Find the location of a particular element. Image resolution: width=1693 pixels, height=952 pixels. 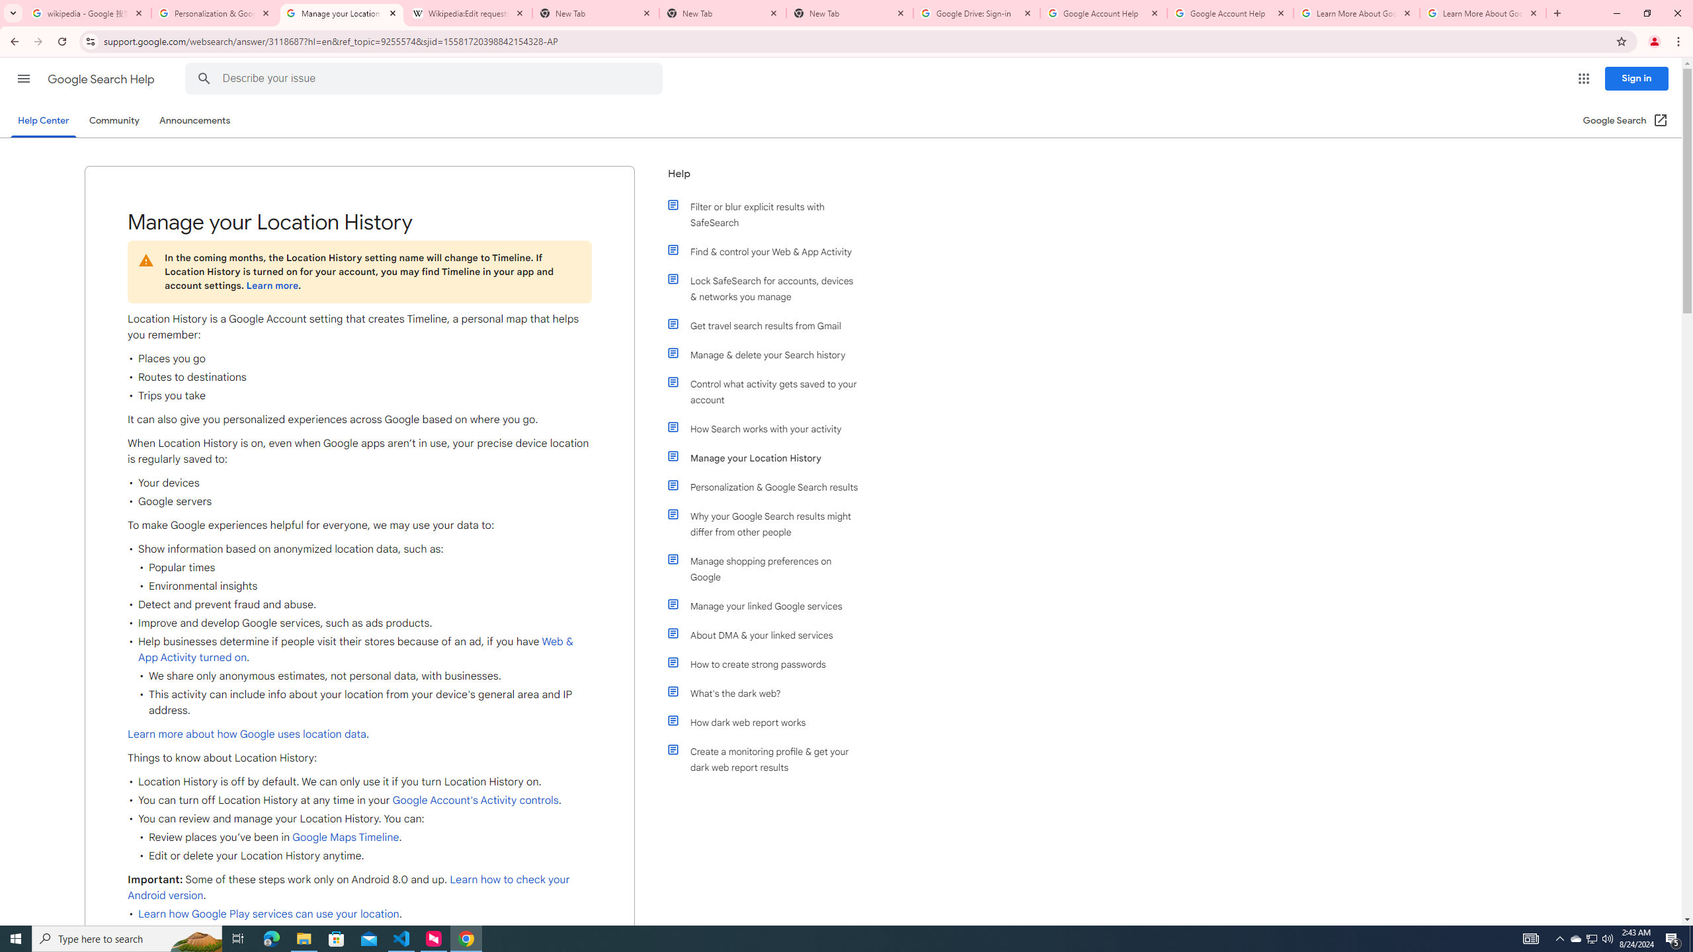

Google Search (Open in a new window) is located at coordinates (1626, 120).